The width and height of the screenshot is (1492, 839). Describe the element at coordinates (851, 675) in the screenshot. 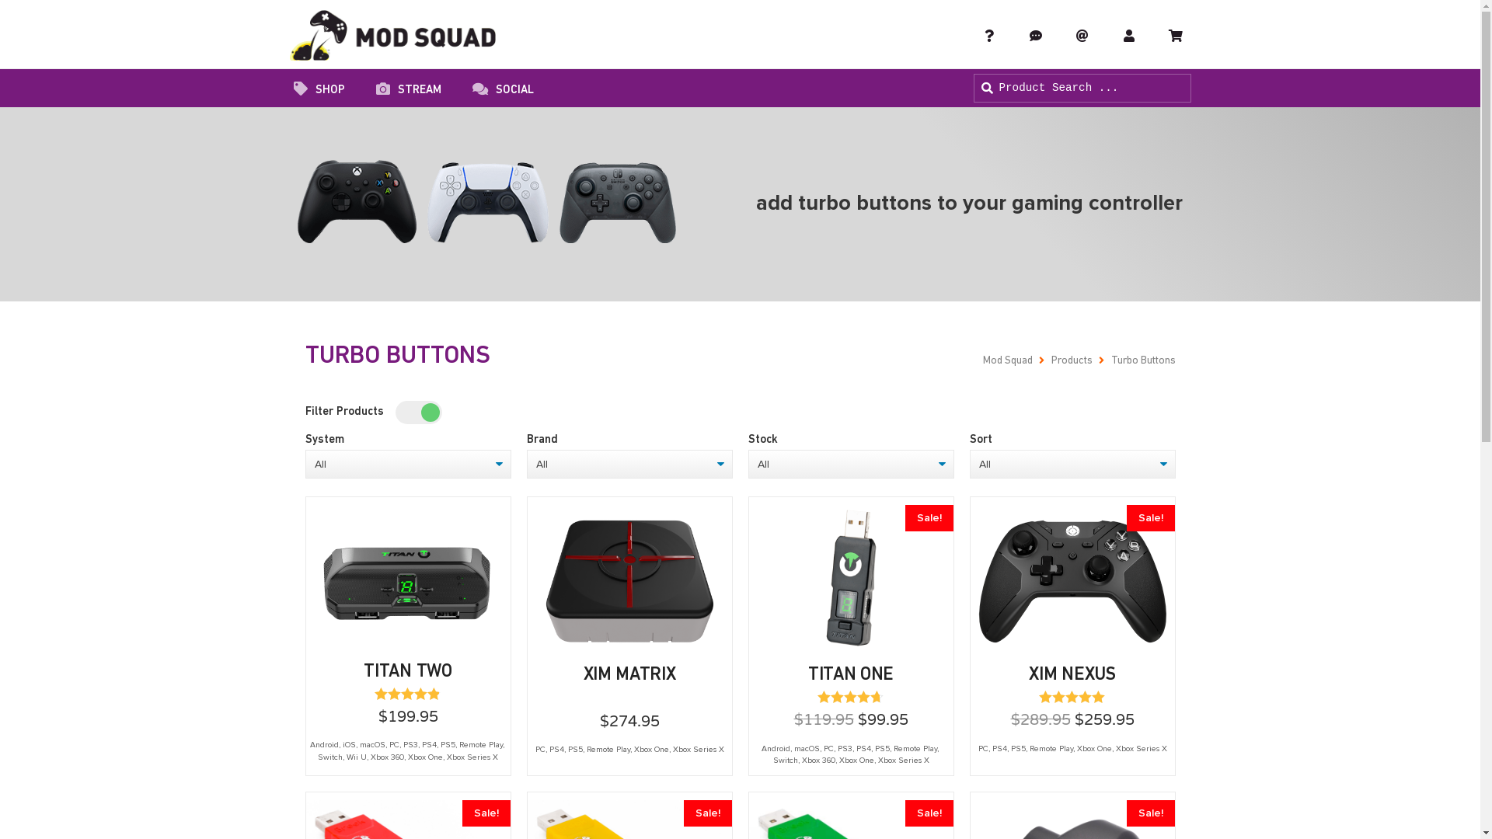

I see `TITAN ONE` at that location.